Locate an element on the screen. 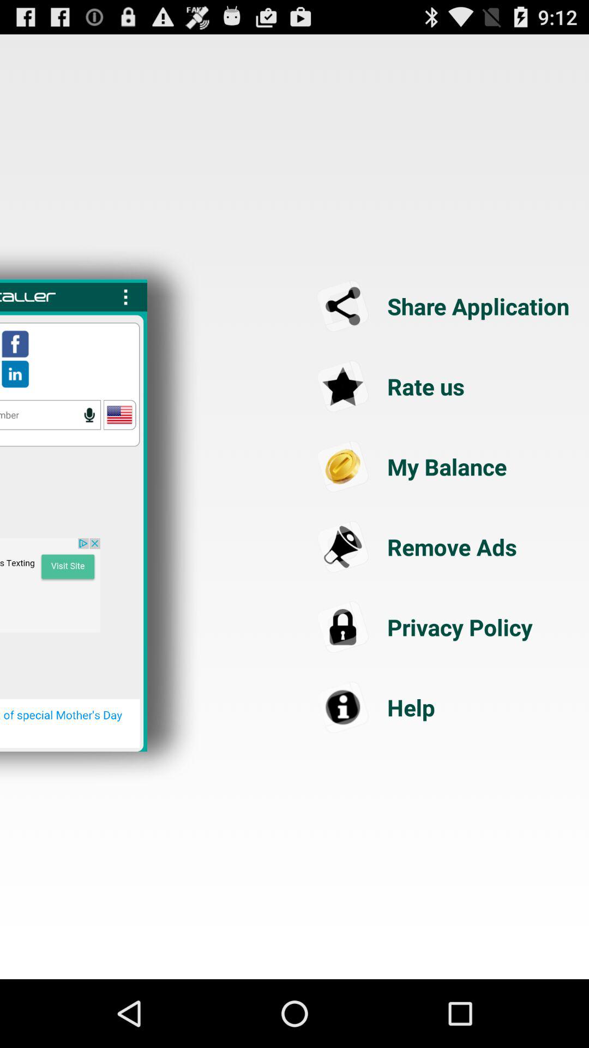 This screenshot has height=1048, width=589. engage microphone is located at coordinates (89, 415).